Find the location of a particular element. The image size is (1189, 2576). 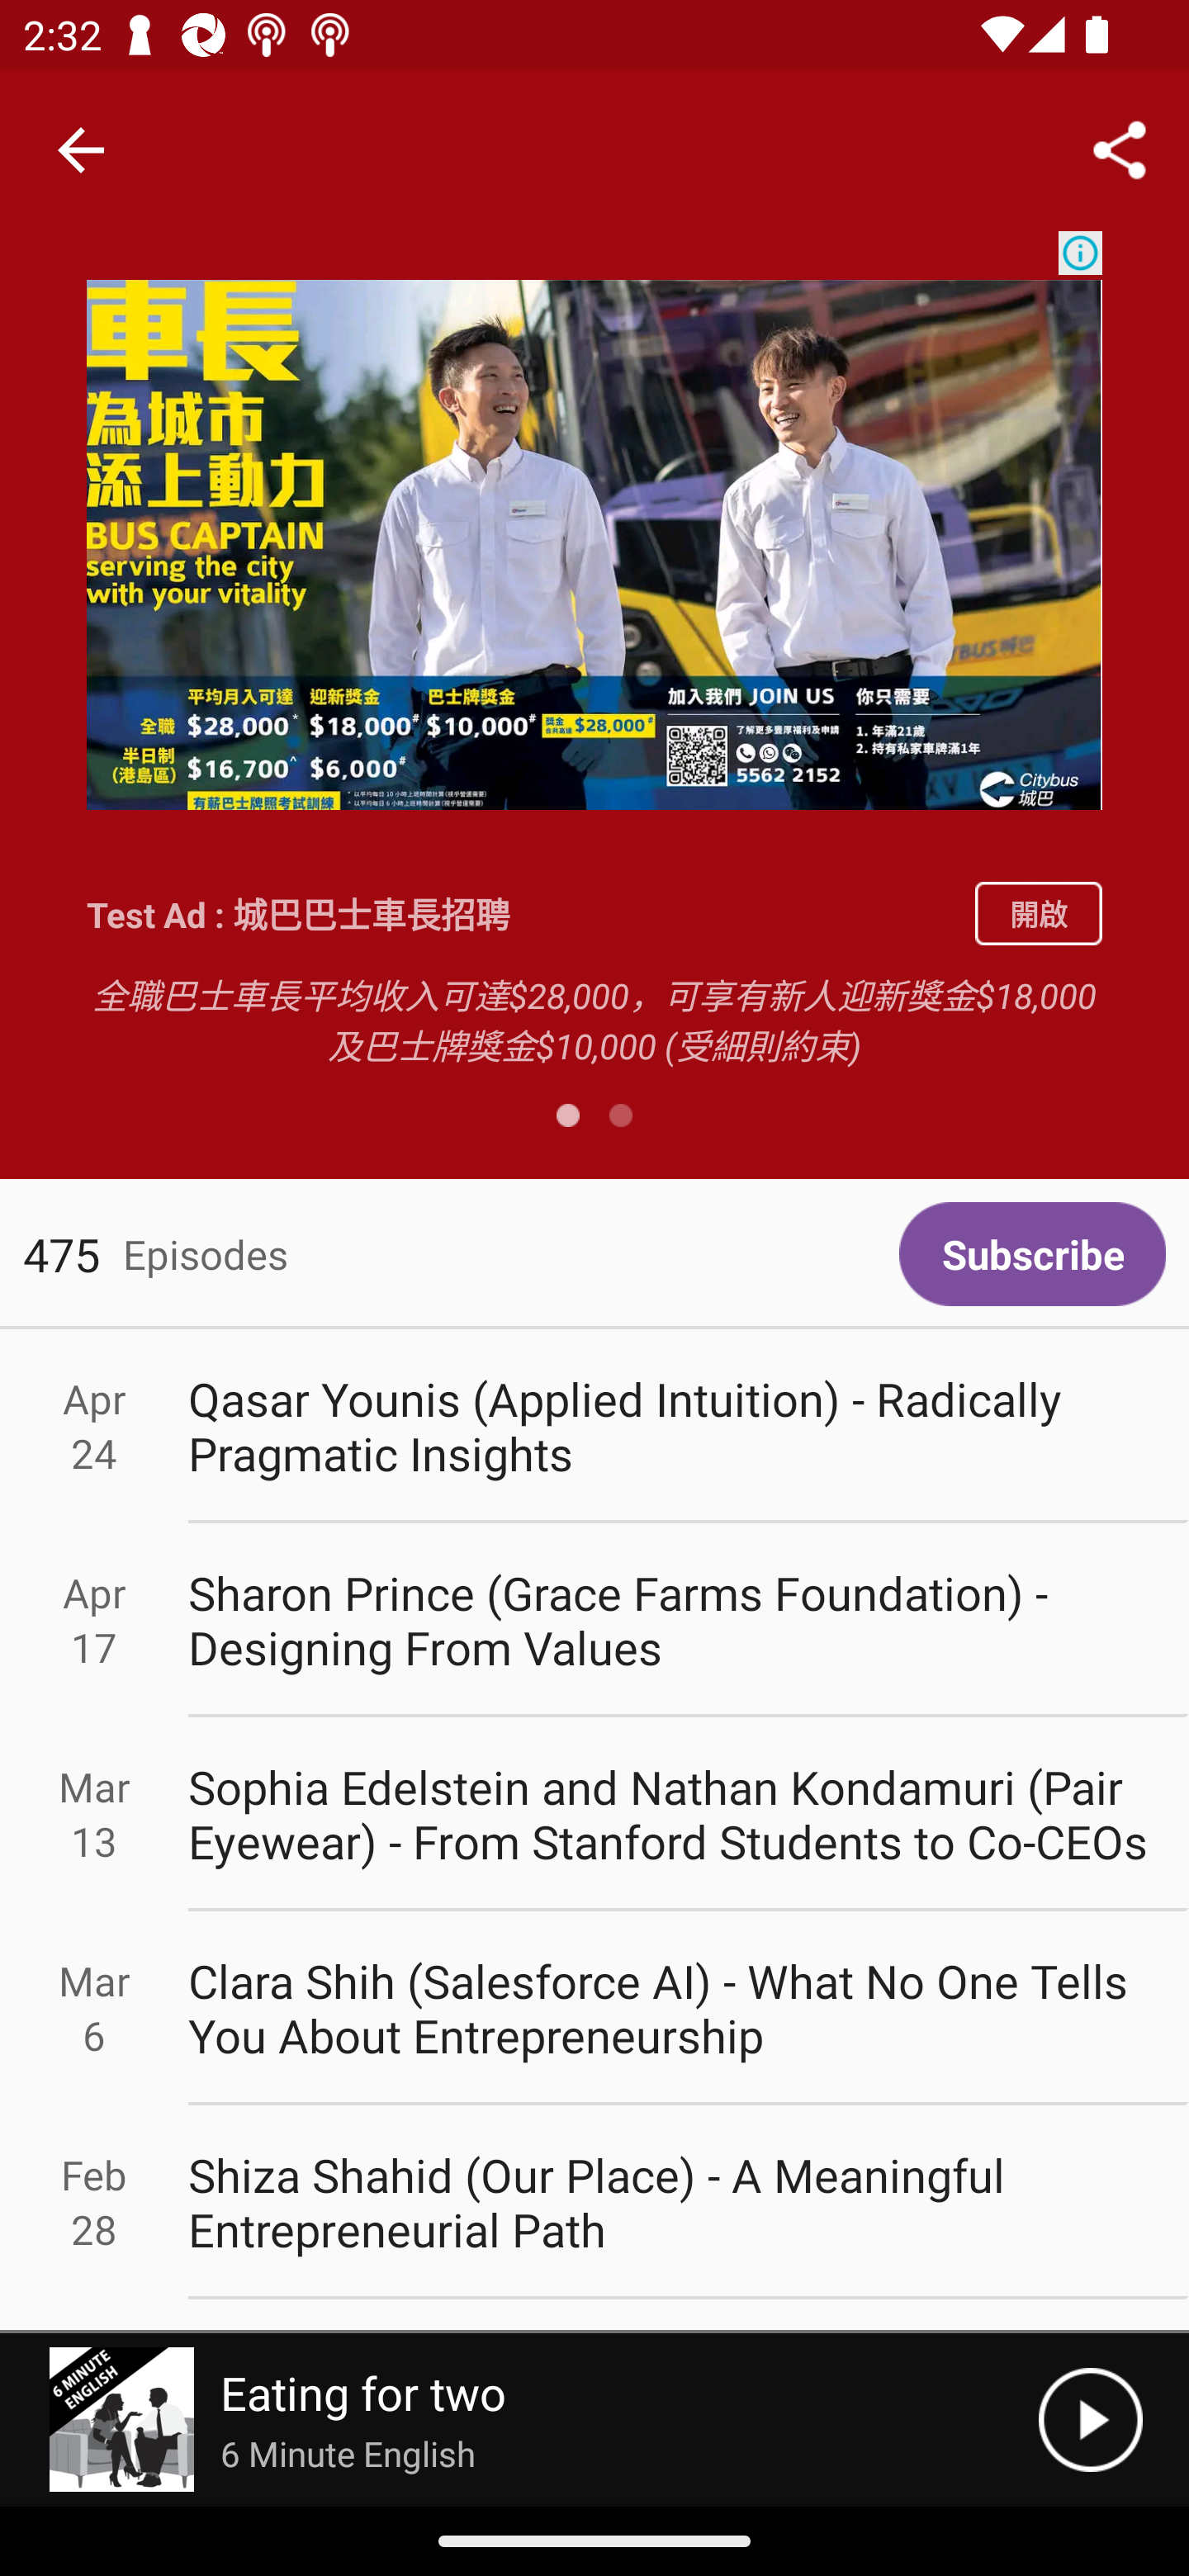

Play is located at coordinates (1090, 2420).